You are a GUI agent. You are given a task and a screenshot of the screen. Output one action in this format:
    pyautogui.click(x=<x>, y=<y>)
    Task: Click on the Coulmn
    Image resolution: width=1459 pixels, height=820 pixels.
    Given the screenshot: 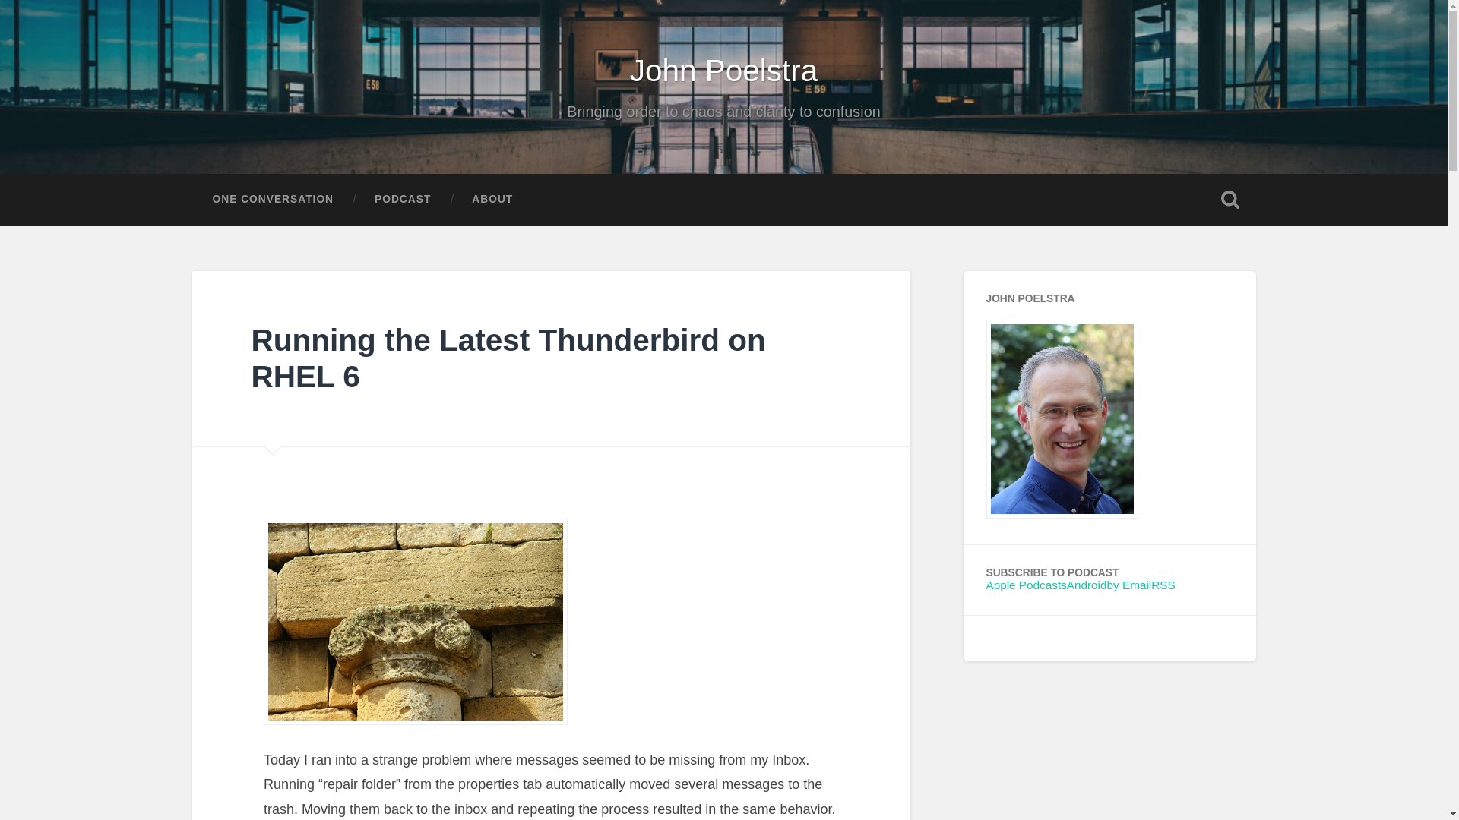 What is the action you would take?
    pyautogui.click(x=415, y=621)
    